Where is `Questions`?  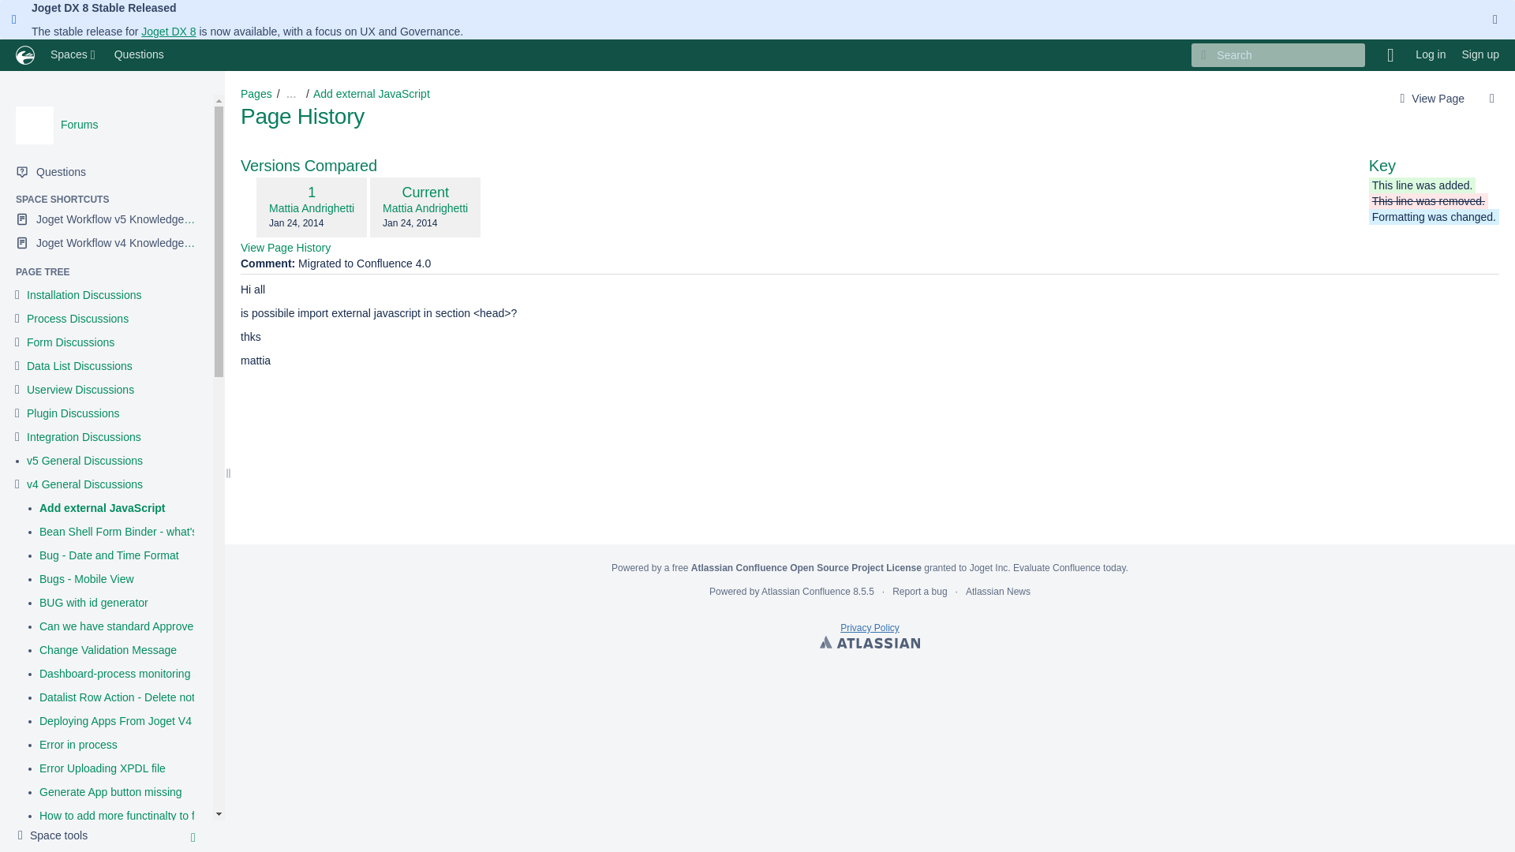
Questions is located at coordinates (139, 54).